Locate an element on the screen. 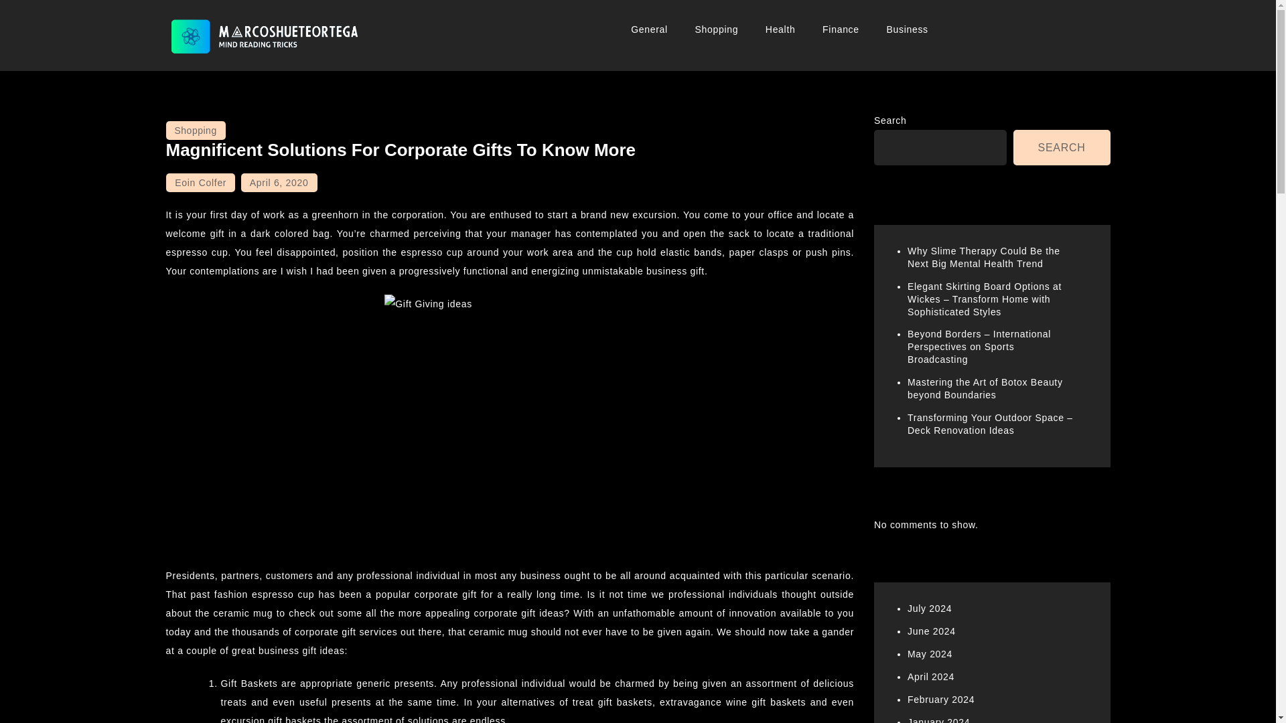 This screenshot has width=1286, height=723. April 2024 is located at coordinates (931, 677).